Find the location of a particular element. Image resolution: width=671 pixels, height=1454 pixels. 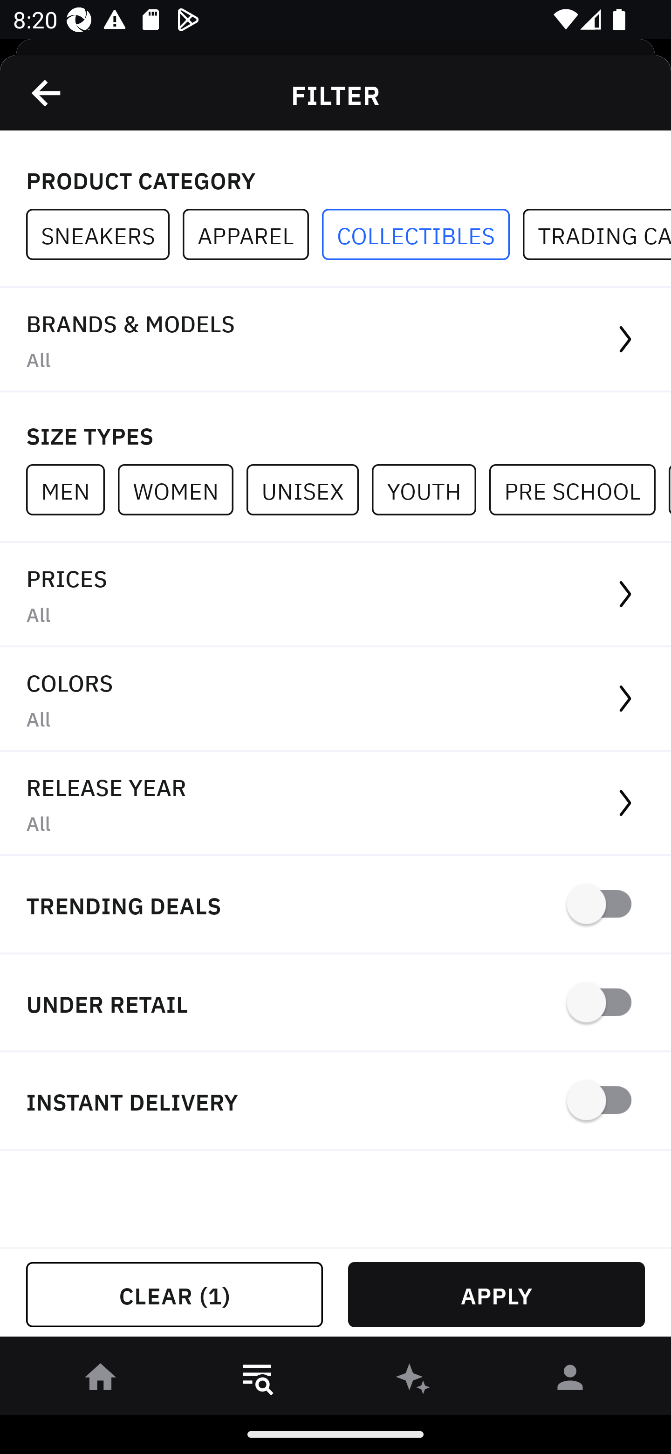

APPLY is located at coordinates (496, 1295).